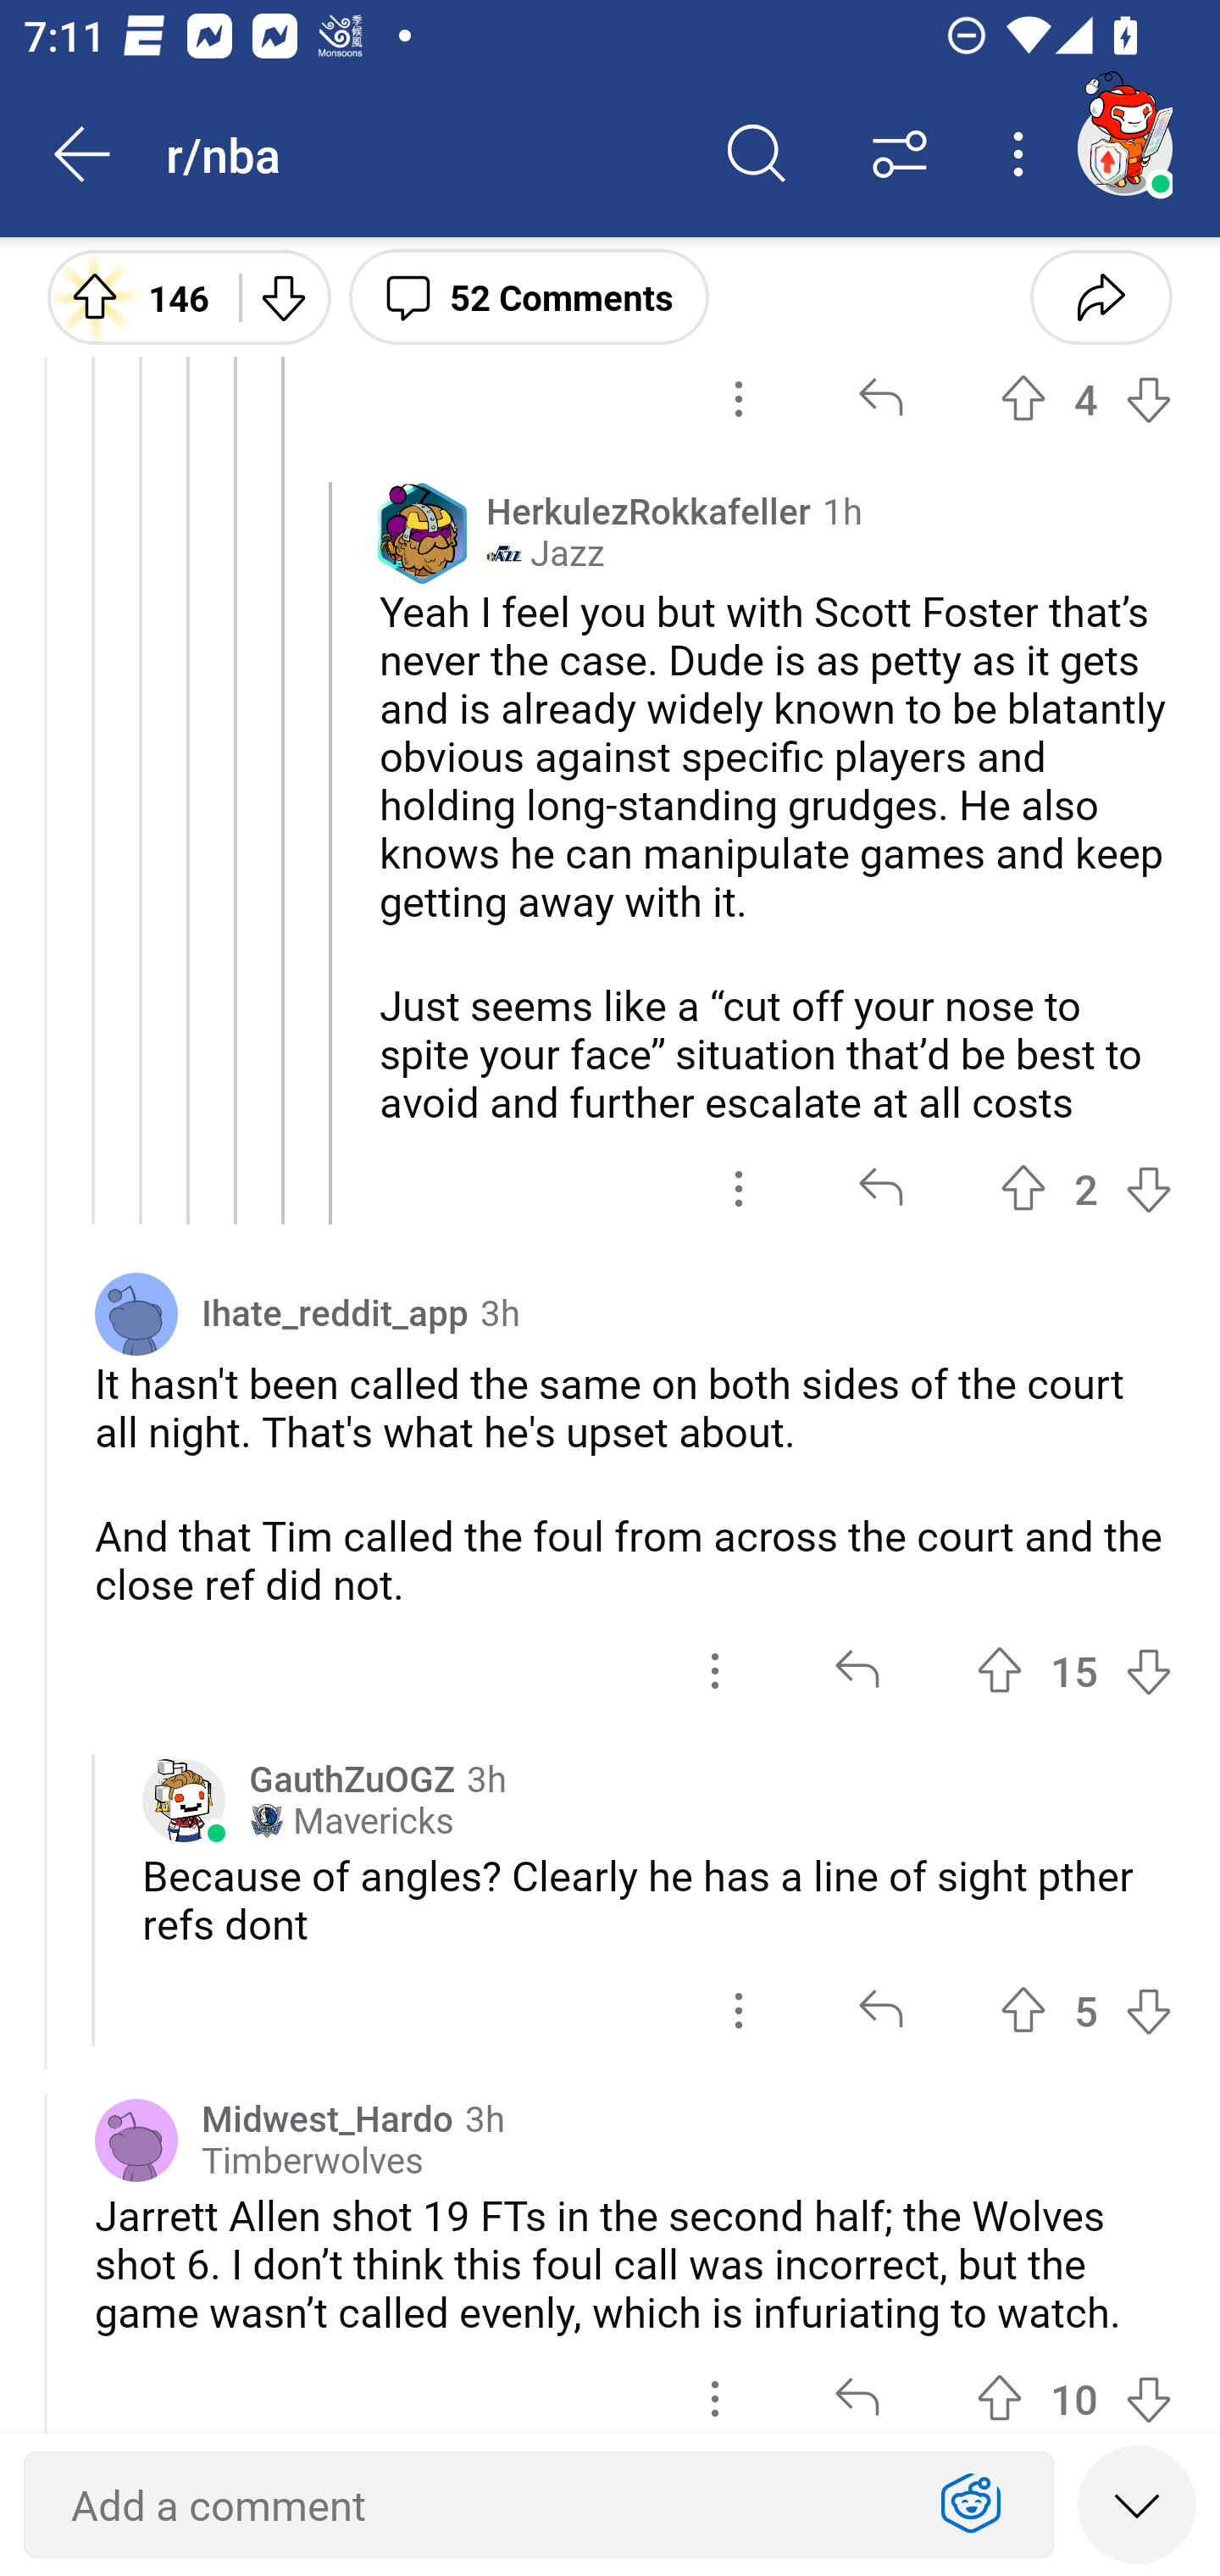 Image resolution: width=1220 pixels, height=2576 pixels. I want to click on options, so click(739, 399).